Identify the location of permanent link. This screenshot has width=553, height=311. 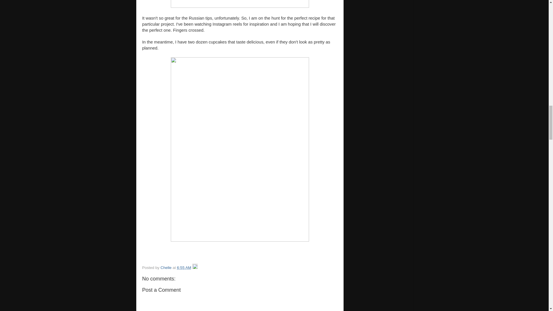
(184, 268).